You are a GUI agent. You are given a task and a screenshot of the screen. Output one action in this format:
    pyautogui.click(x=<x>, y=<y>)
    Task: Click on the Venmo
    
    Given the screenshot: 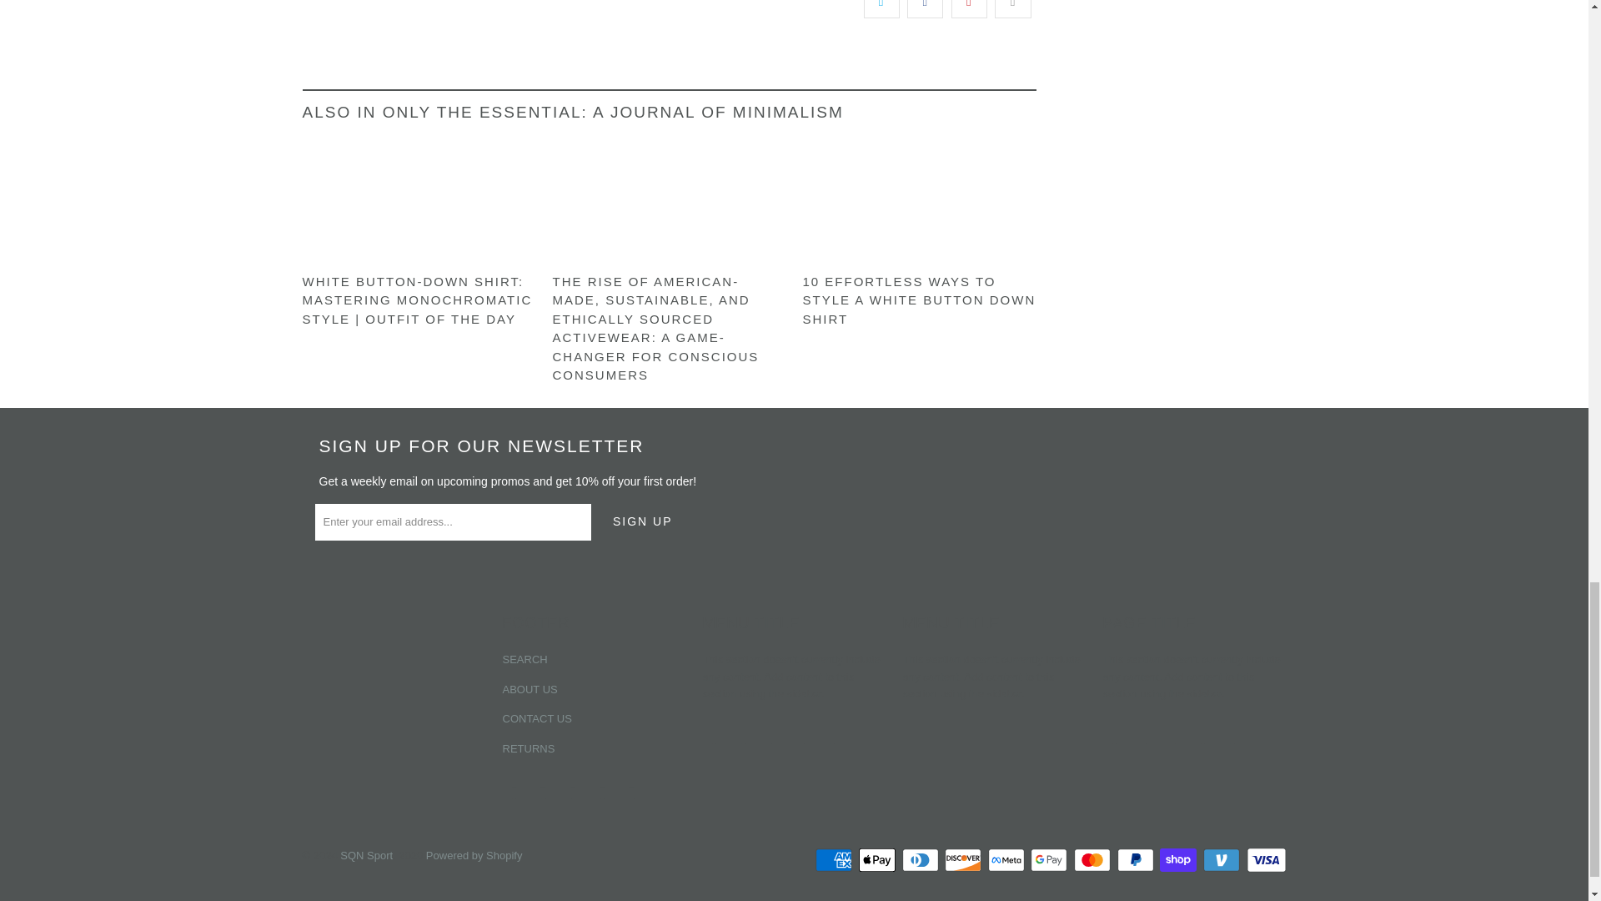 What is the action you would take?
    pyautogui.click(x=1223, y=860)
    